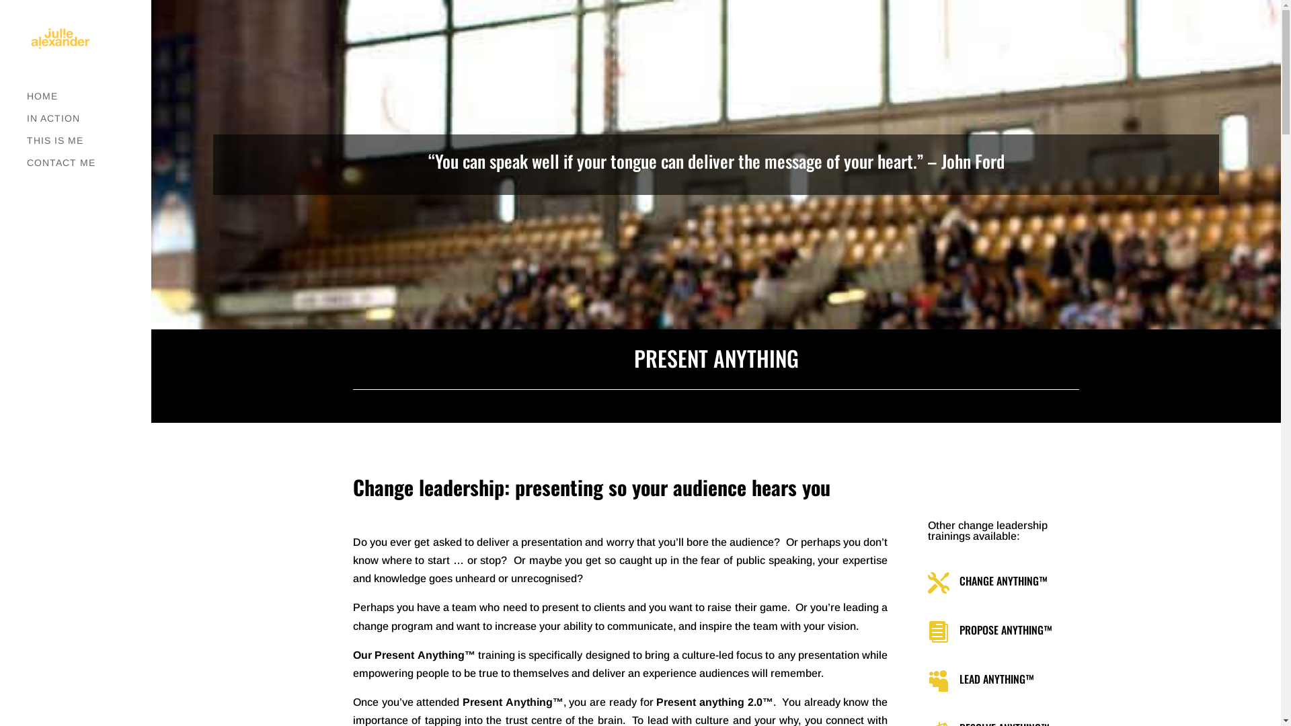  I want to click on THIS IS ME, so click(89, 147).